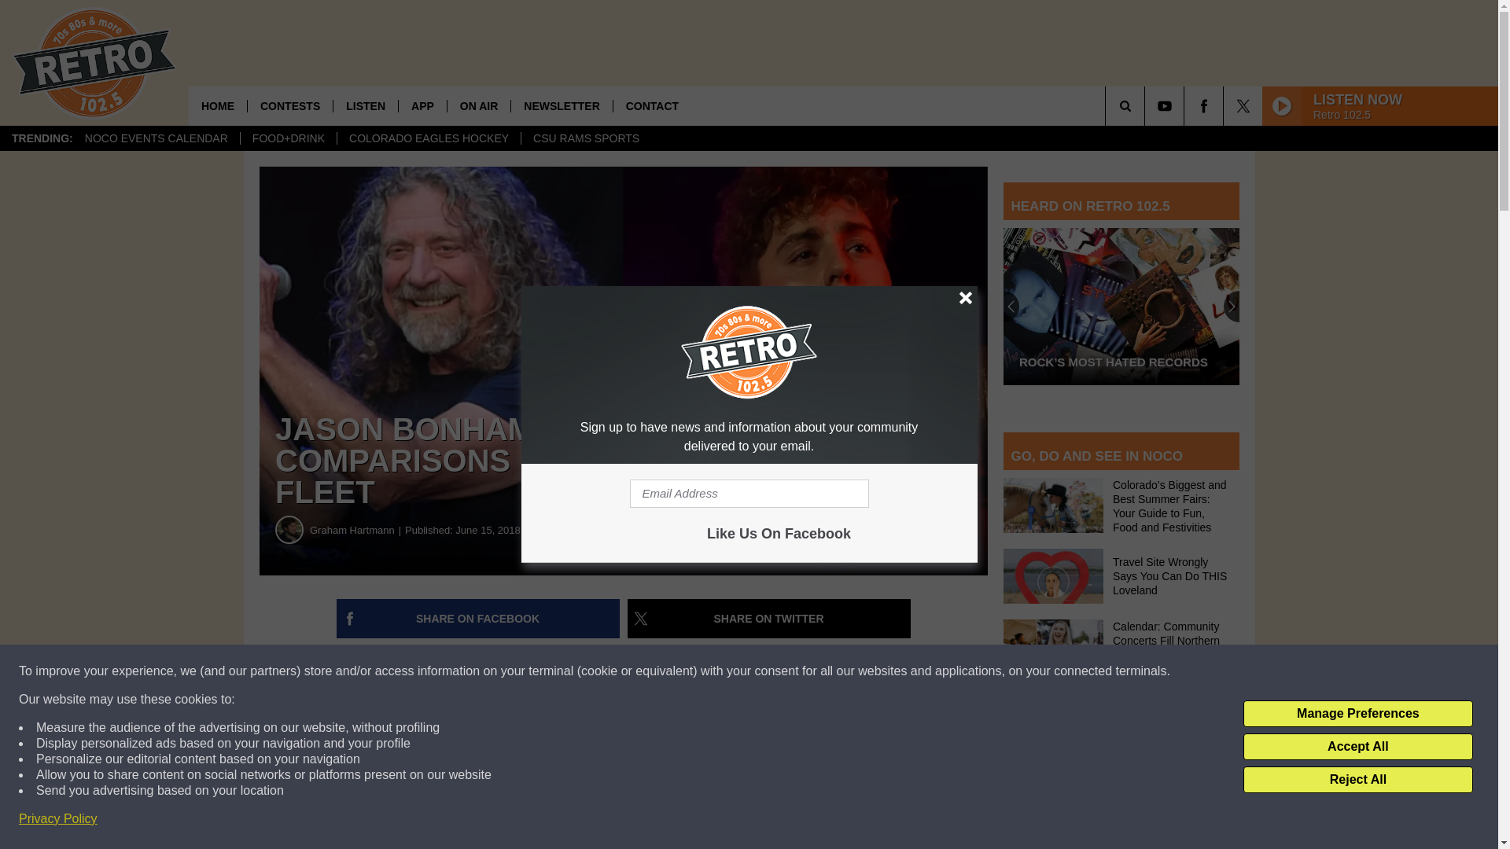 The width and height of the screenshot is (1510, 849). What do you see at coordinates (289, 105) in the screenshot?
I see `CONTESTS` at bounding box center [289, 105].